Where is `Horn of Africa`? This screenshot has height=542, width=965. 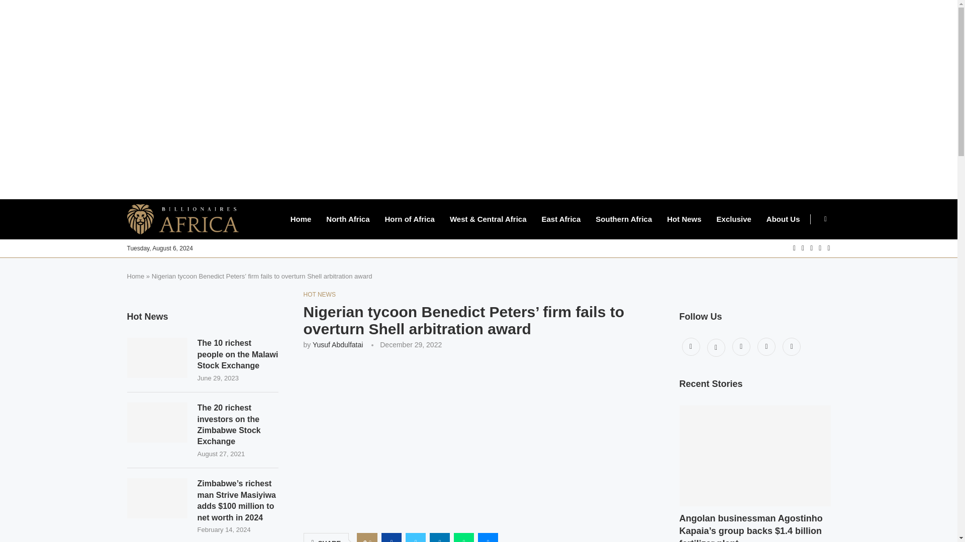 Horn of Africa is located at coordinates (409, 219).